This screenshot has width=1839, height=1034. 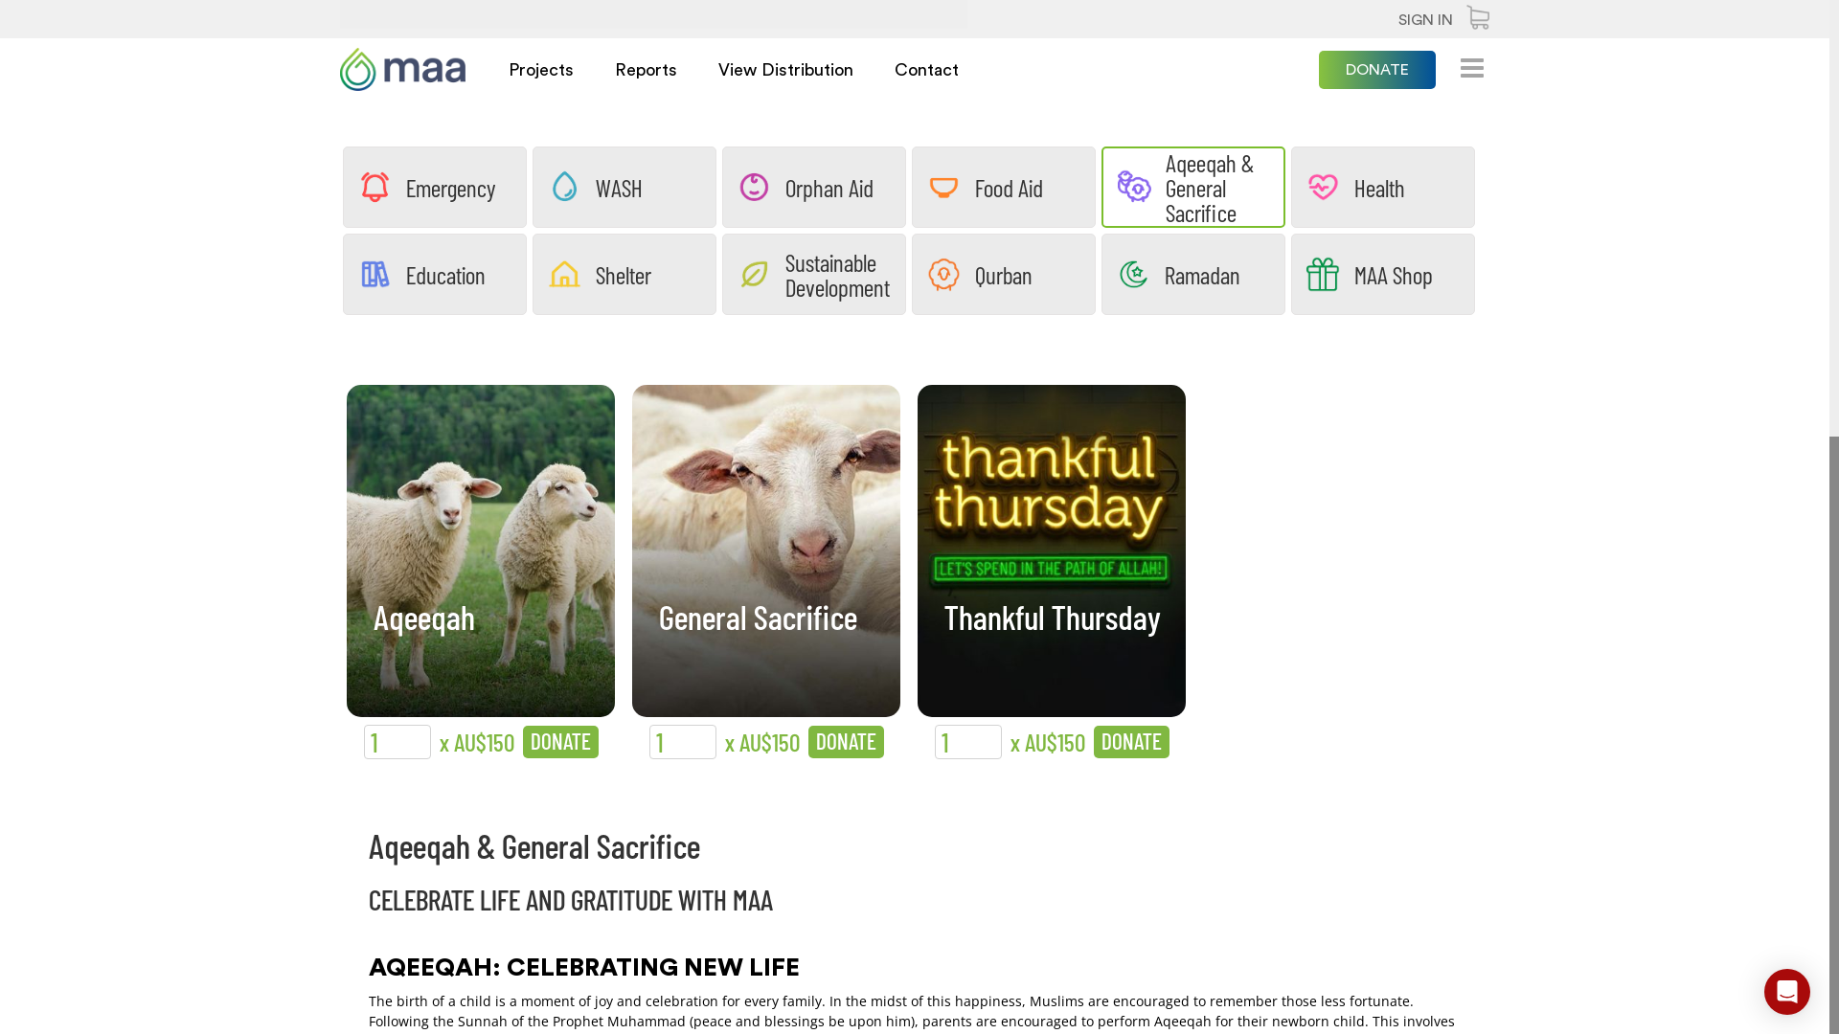 I want to click on View Now., so click(x=824, y=25).